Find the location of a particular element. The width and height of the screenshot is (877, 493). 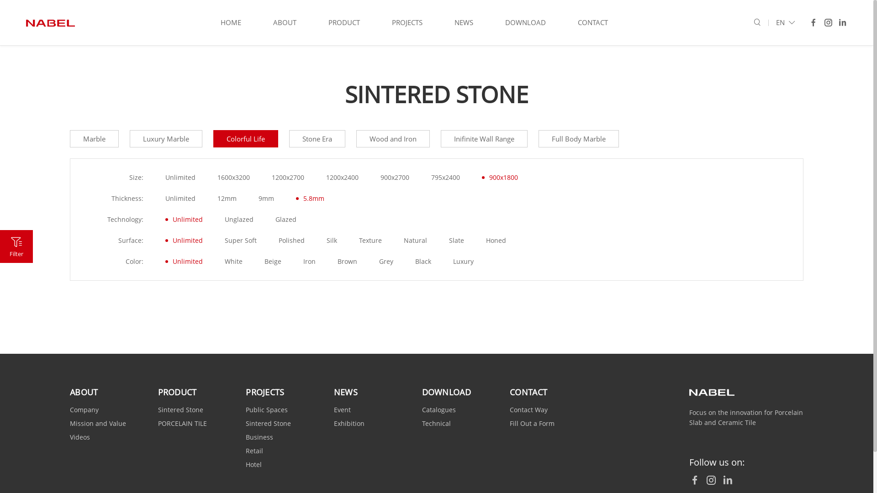

9mm is located at coordinates (266, 199).